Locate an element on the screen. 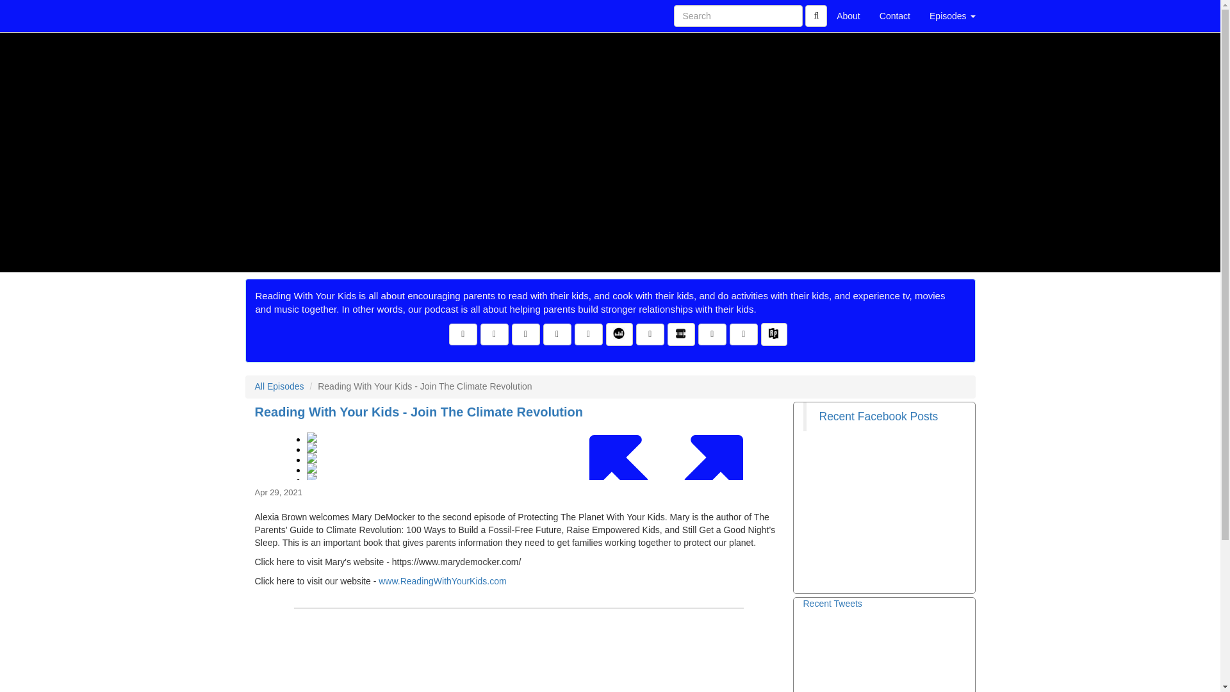 The image size is (1230, 692). About is located at coordinates (848, 15).